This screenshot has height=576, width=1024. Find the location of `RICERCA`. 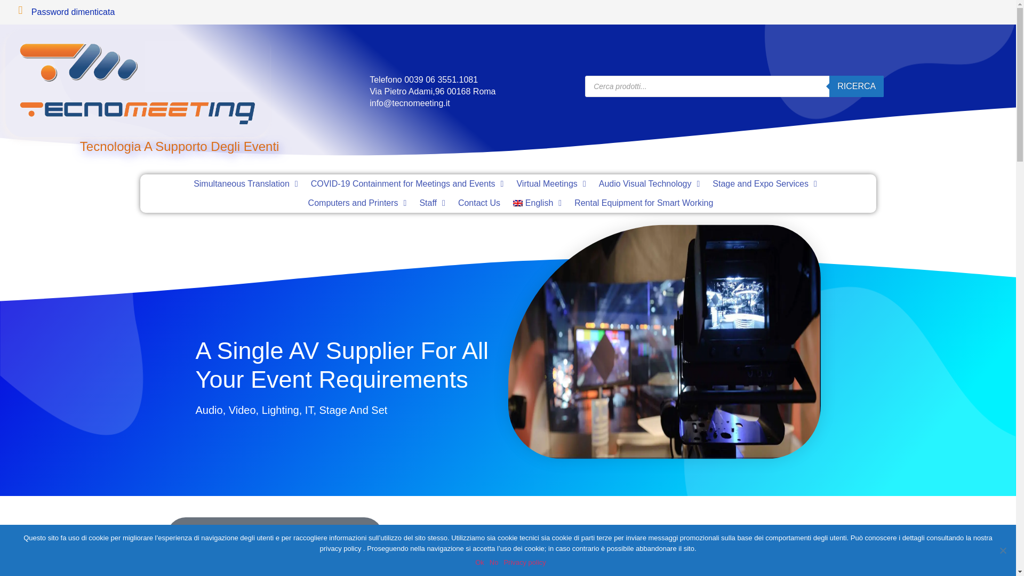

RICERCA is located at coordinates (857, 86).